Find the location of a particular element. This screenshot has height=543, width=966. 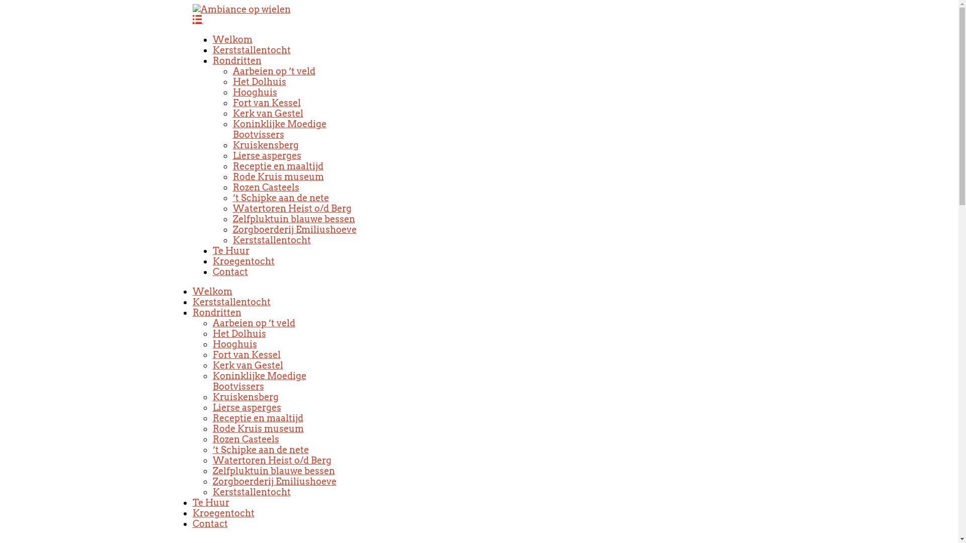

Rondritten is located at coordinates (236, 60).